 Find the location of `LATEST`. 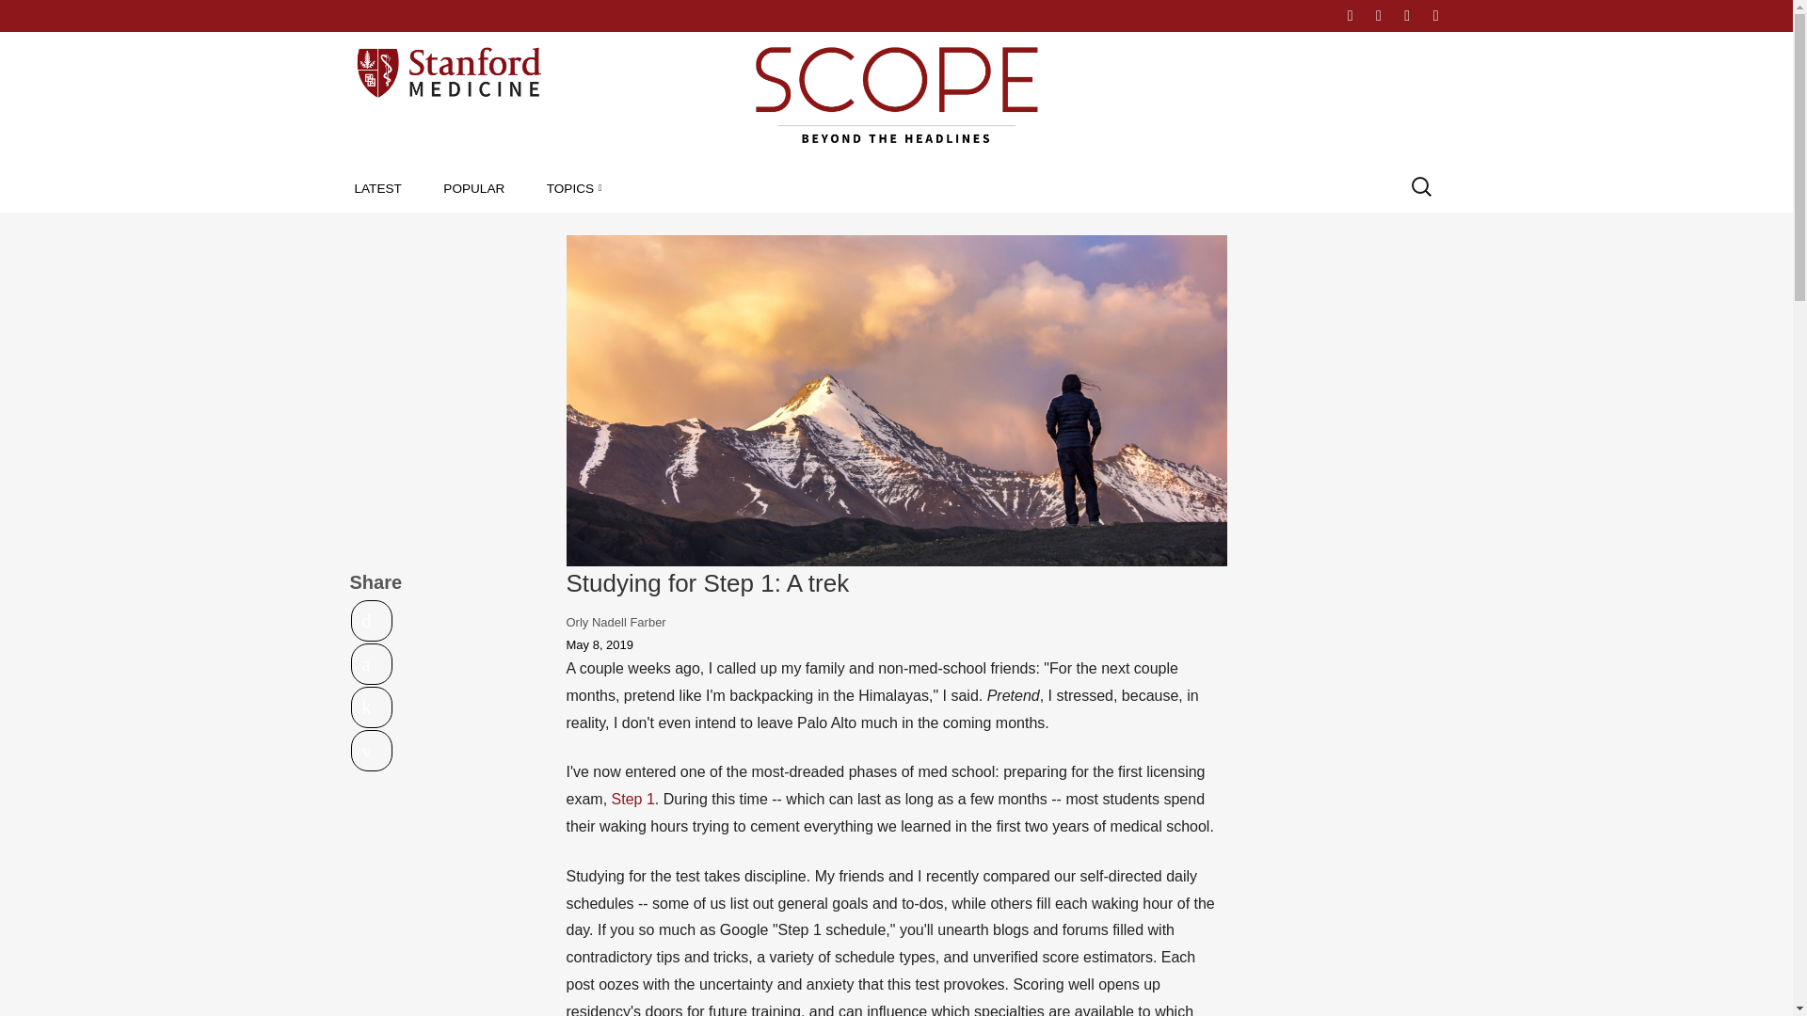

LATEST is located at coordinates (377, 188).